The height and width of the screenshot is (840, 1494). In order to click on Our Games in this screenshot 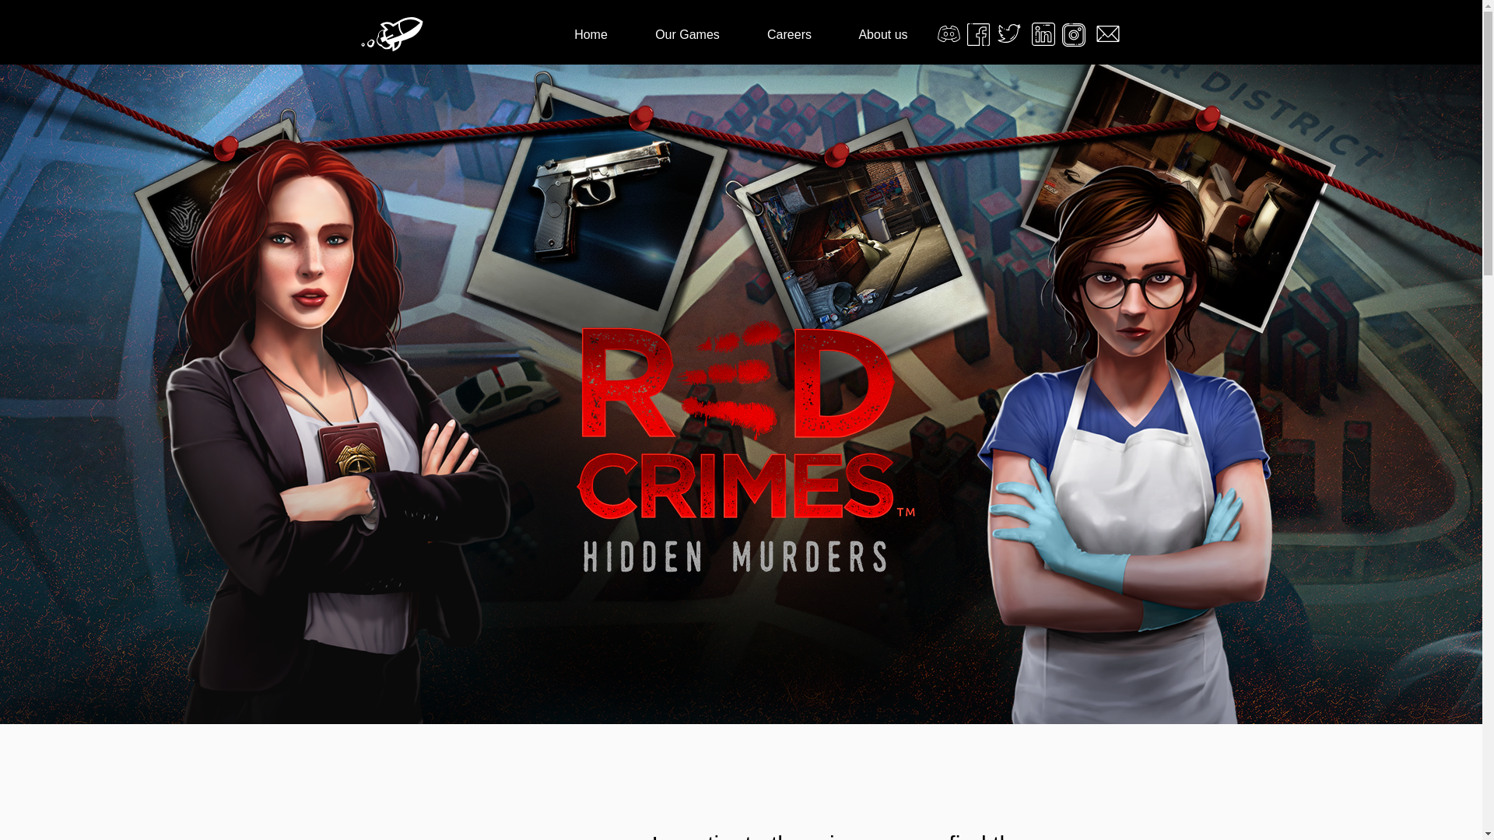, I will do `click(688, 34)`.